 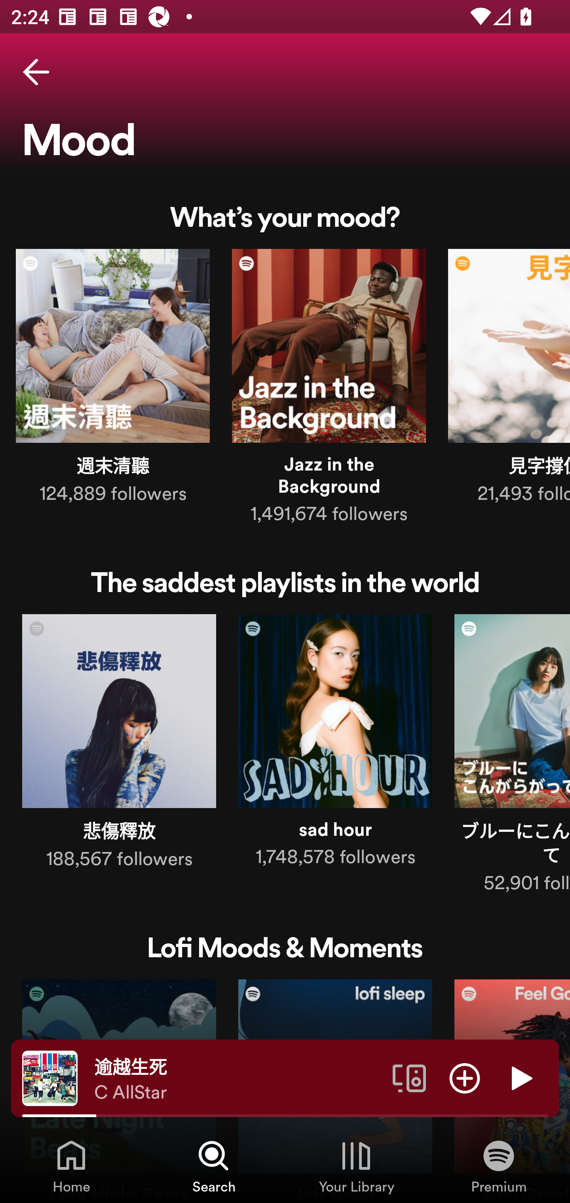 I want to click on Search, Tab 2 of 4 Search Search, so click(x=214, y=1166).